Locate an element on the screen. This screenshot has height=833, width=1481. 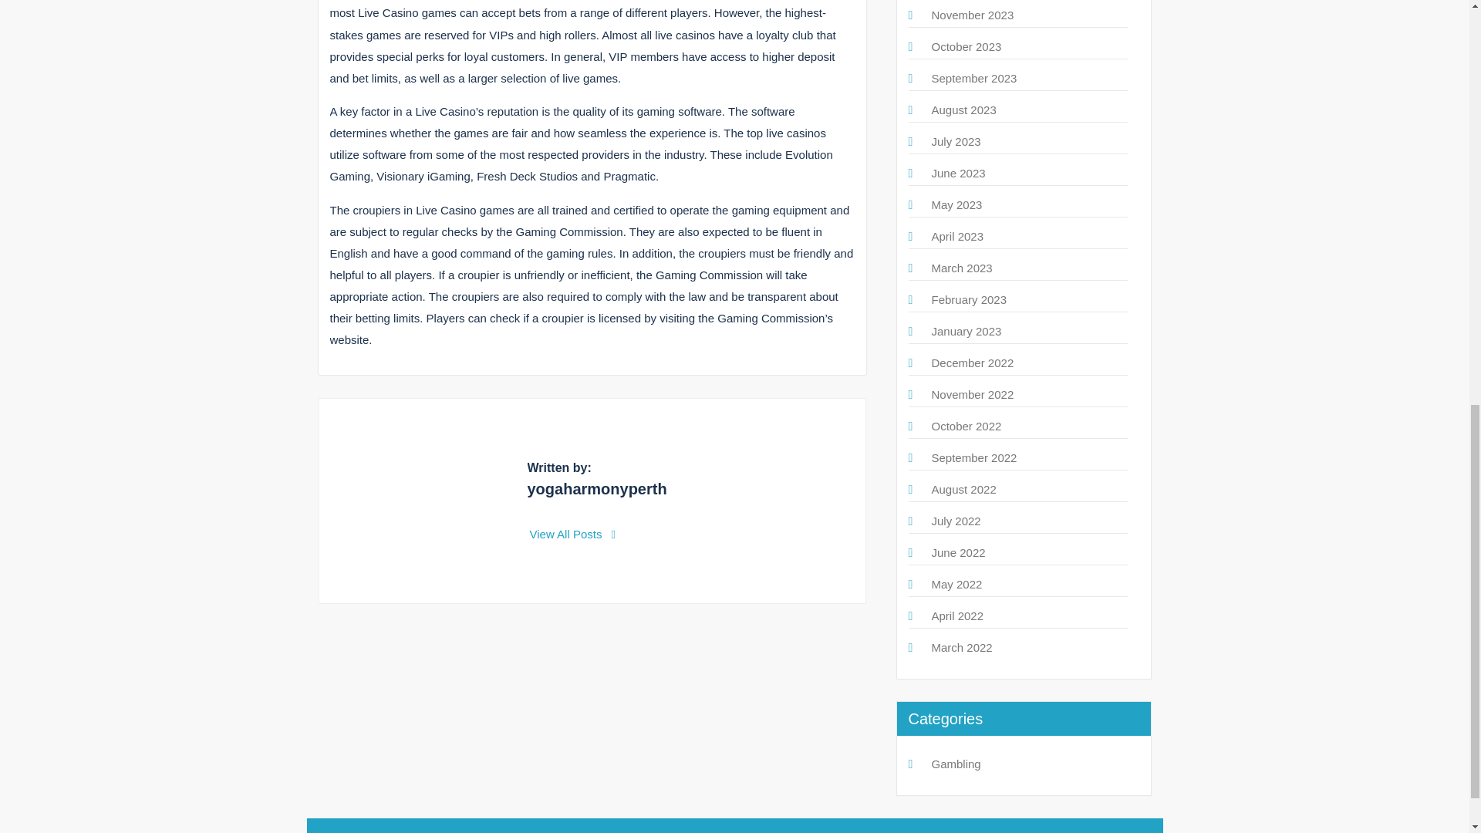
February 2023 is located at coordinates (969, 299).